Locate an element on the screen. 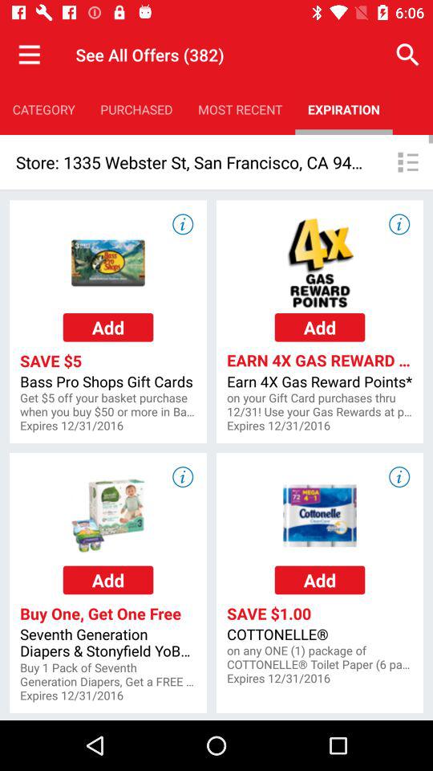  click app above the expires 12 31 app is located at coordinates (107, 405).